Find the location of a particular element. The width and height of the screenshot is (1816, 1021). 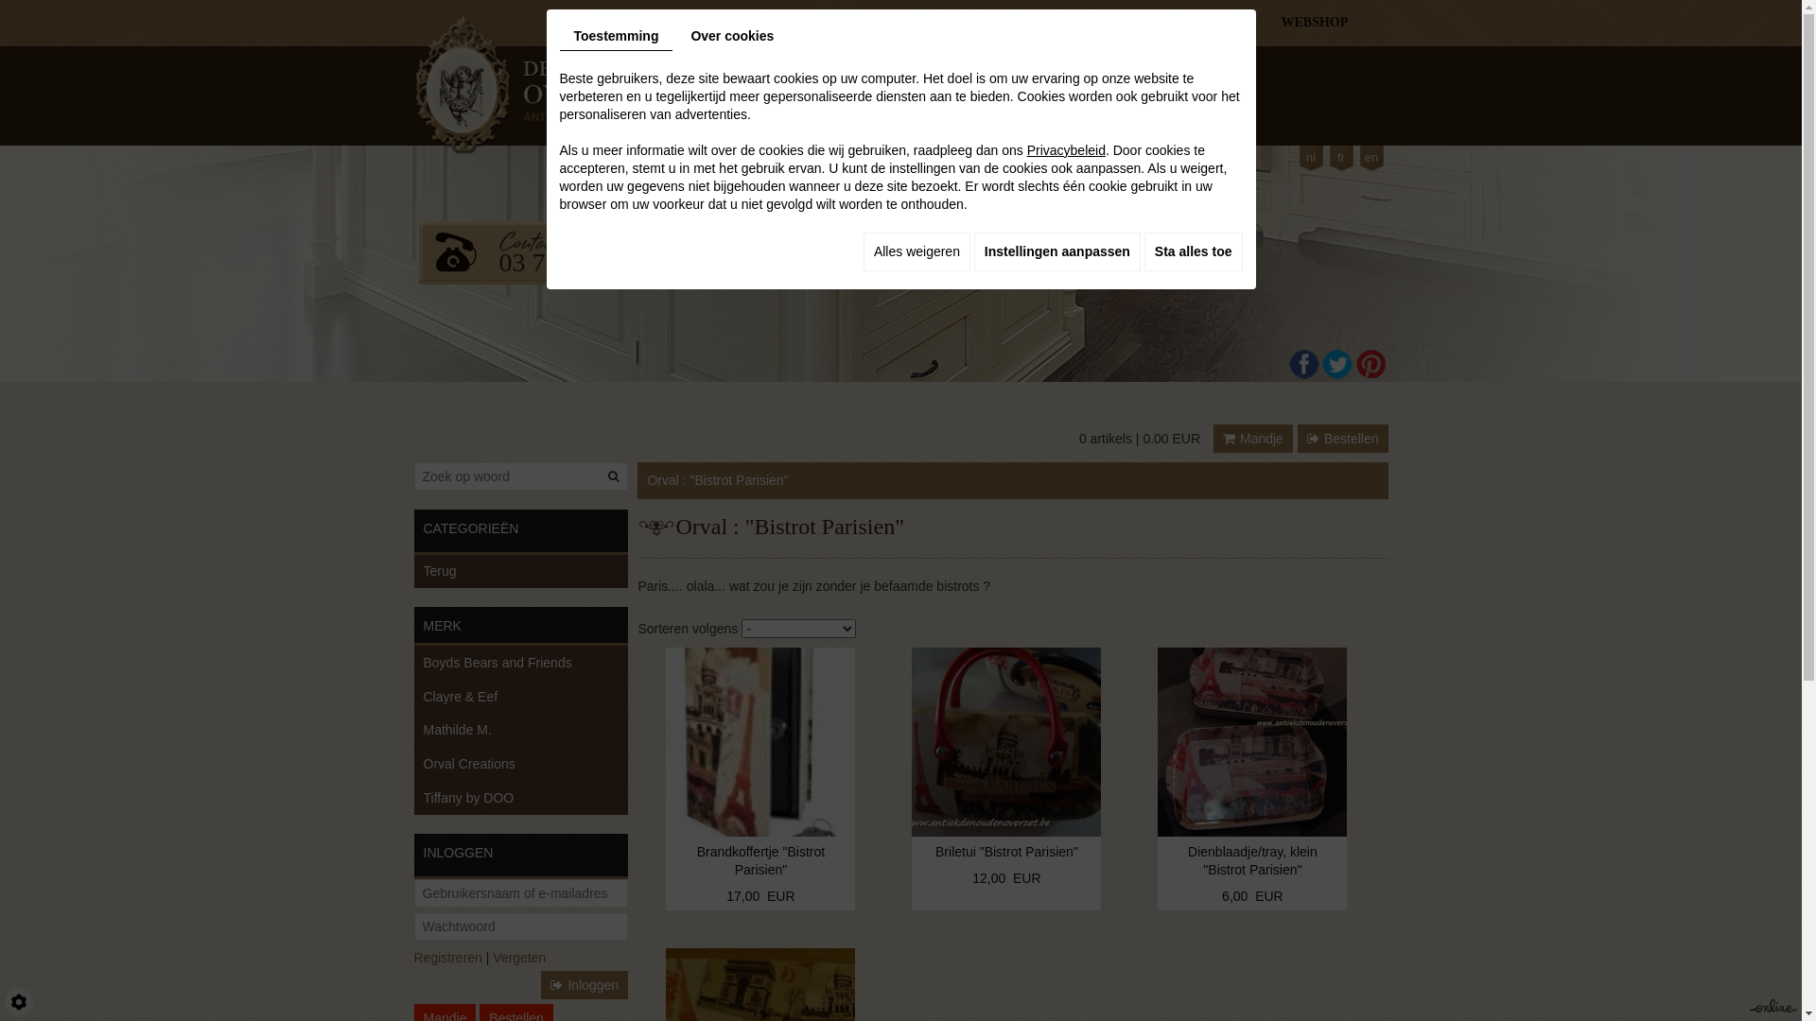

Den Ouden Overzet - Pinterest is located at coordinates (1371, 363).